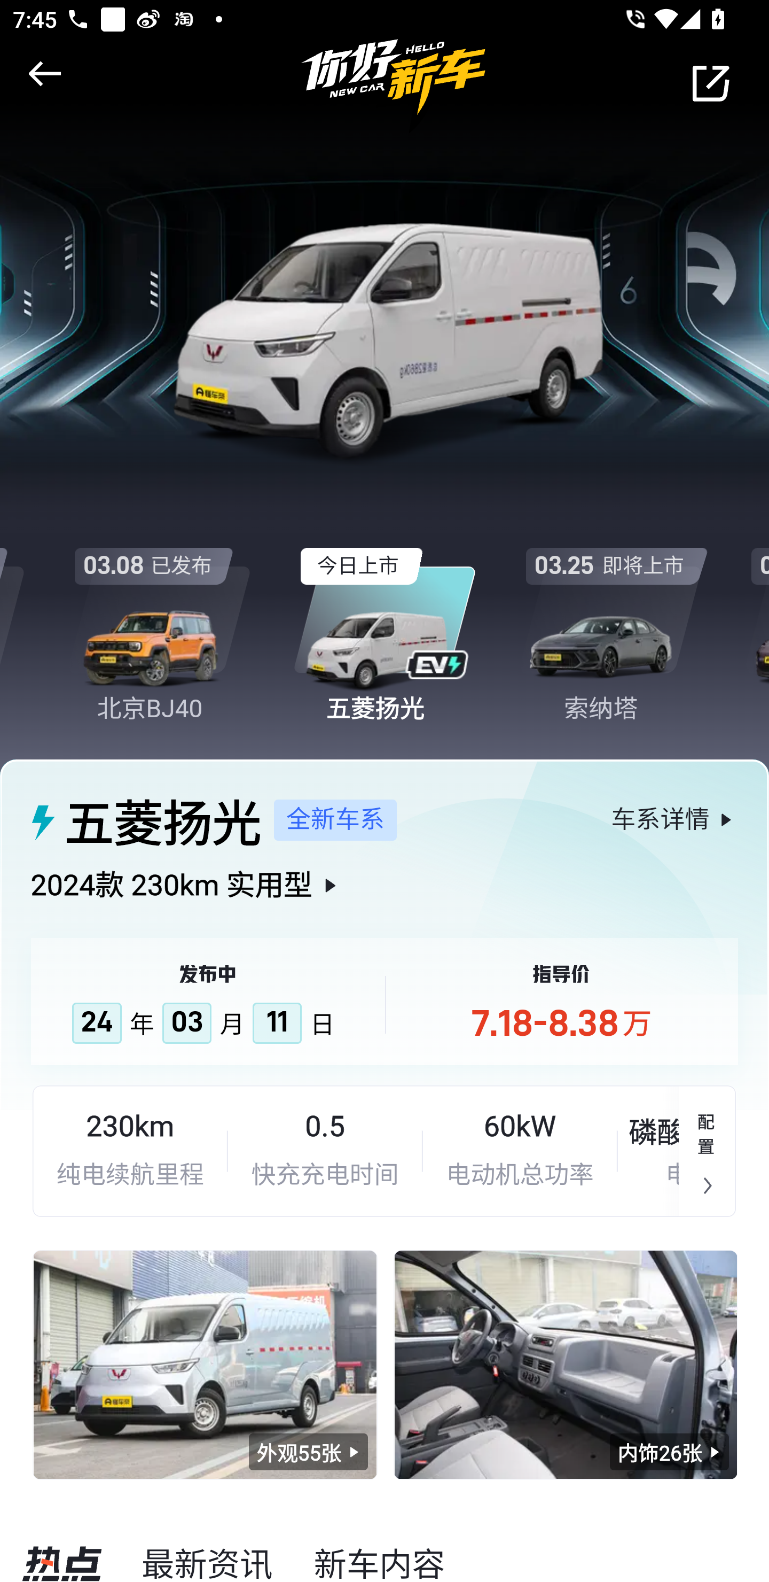  What do you see at coordinates (42, 74) in the screenshot?
I see `` at bounding box center [42, 74].